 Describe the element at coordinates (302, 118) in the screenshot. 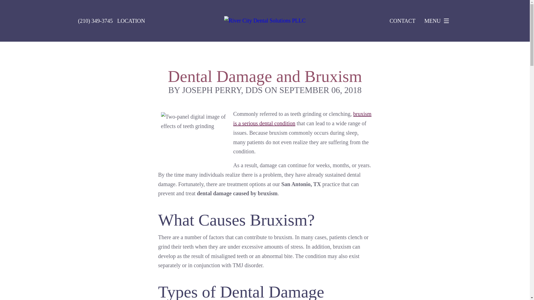

I see `bruxism is a serious dental condition` at that location.